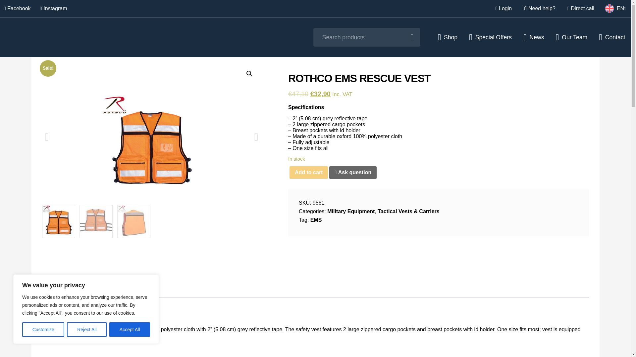 The width and height of the screenshot is (636, 357). I want to click on Special Offers, so click(490, 37).